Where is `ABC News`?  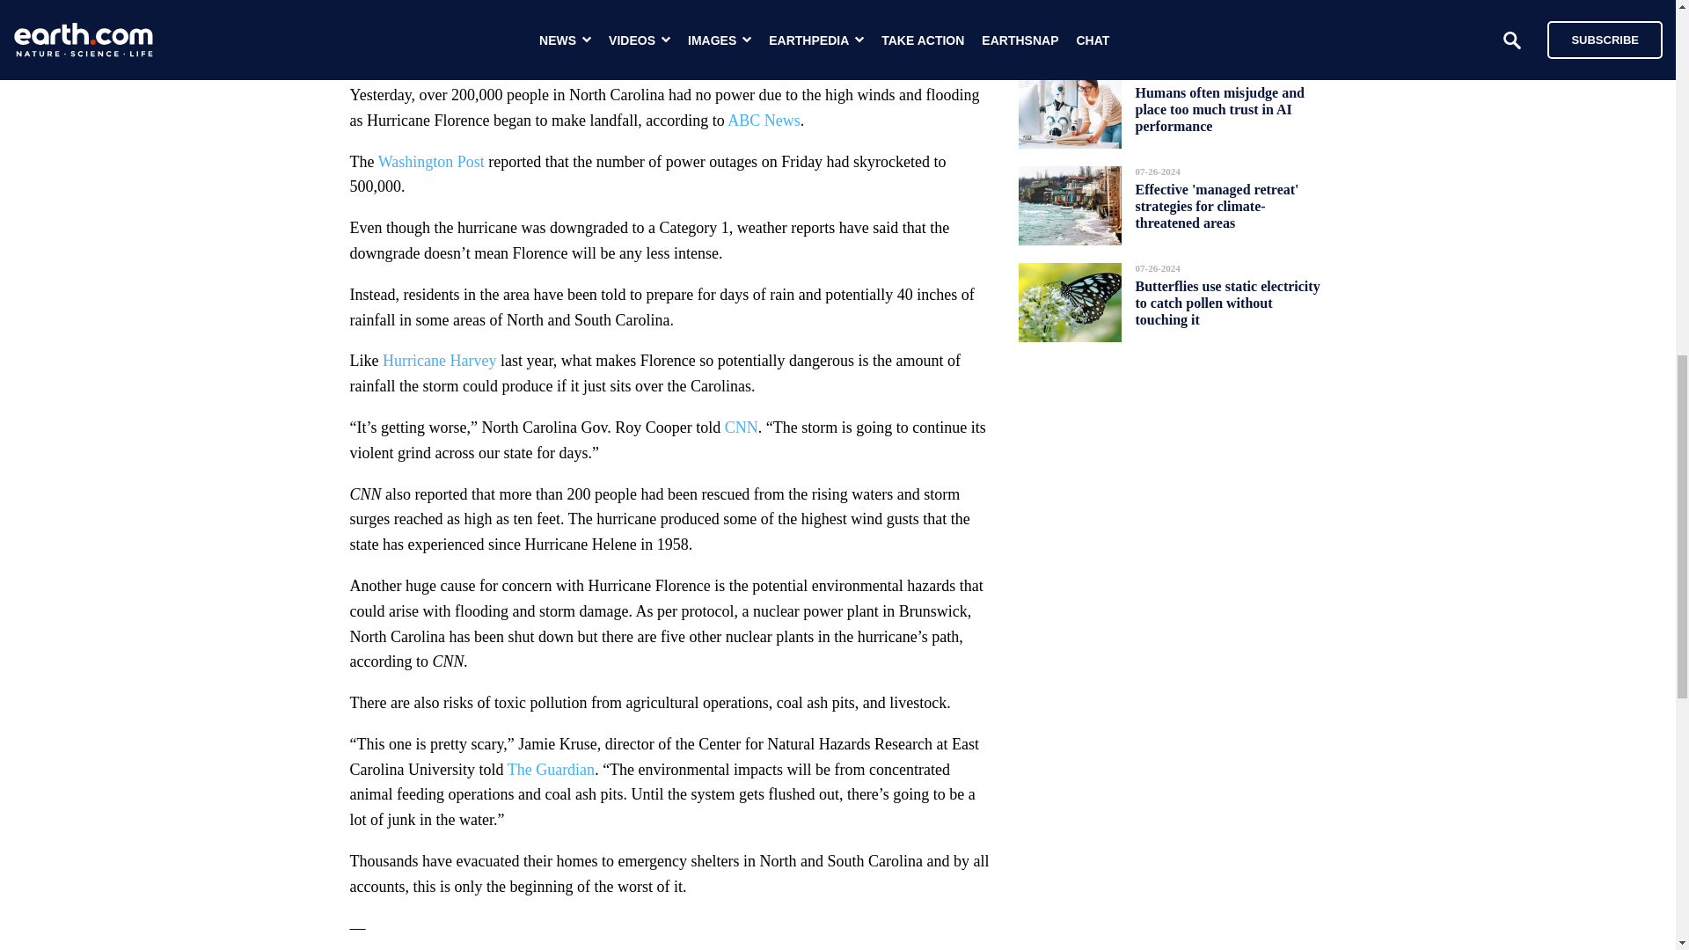
ABC News is located at coordinates (764, 120).